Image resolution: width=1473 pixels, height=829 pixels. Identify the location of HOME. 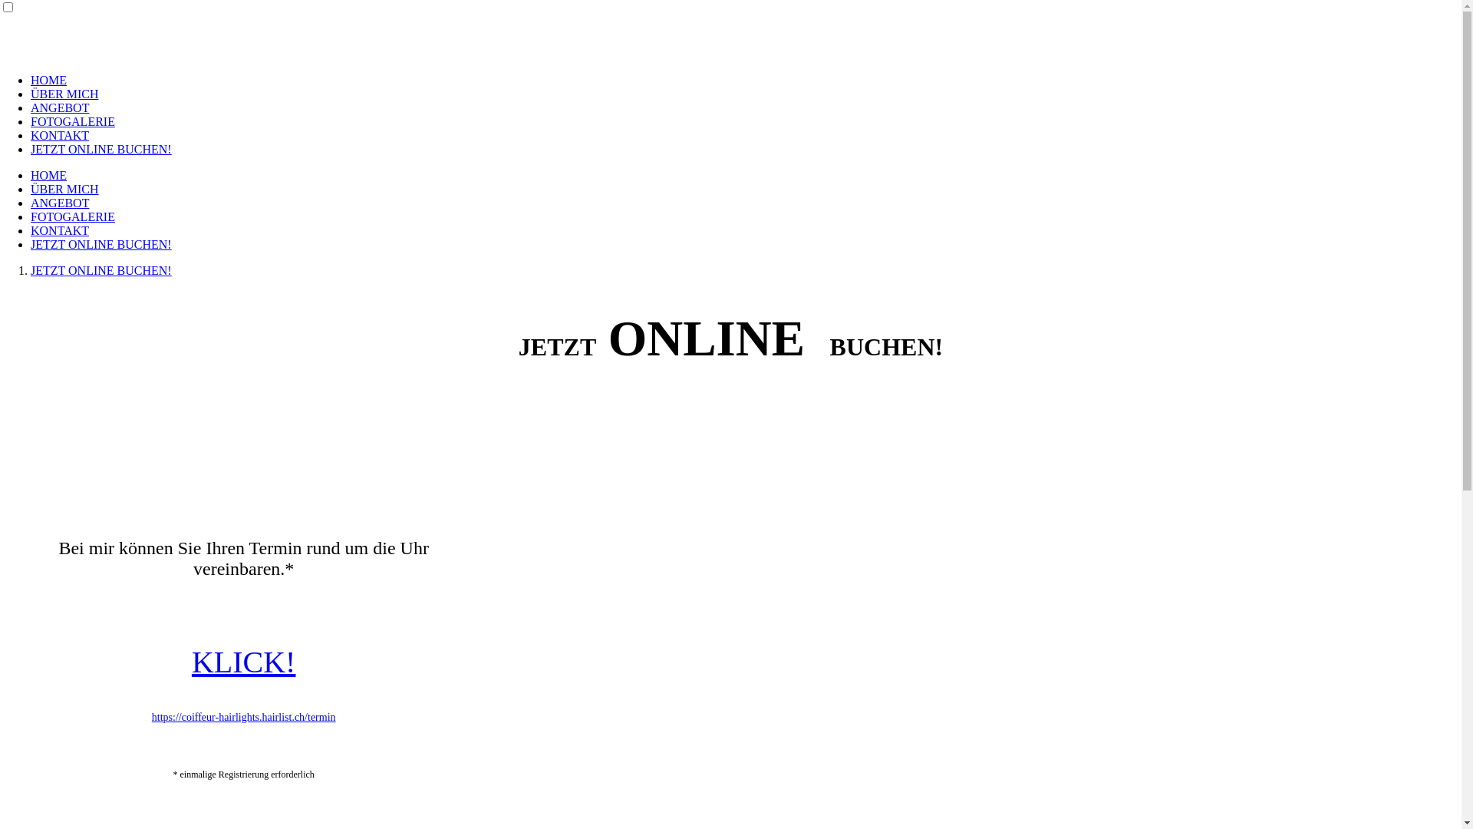
(49, 80).